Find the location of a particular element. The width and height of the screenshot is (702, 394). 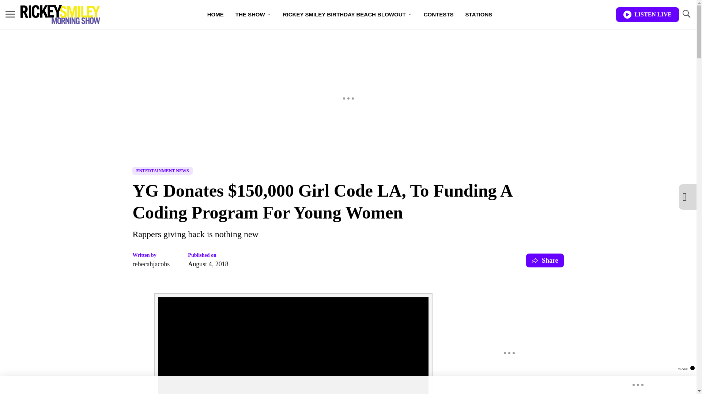

Stations is located at coordinates (479, 15).